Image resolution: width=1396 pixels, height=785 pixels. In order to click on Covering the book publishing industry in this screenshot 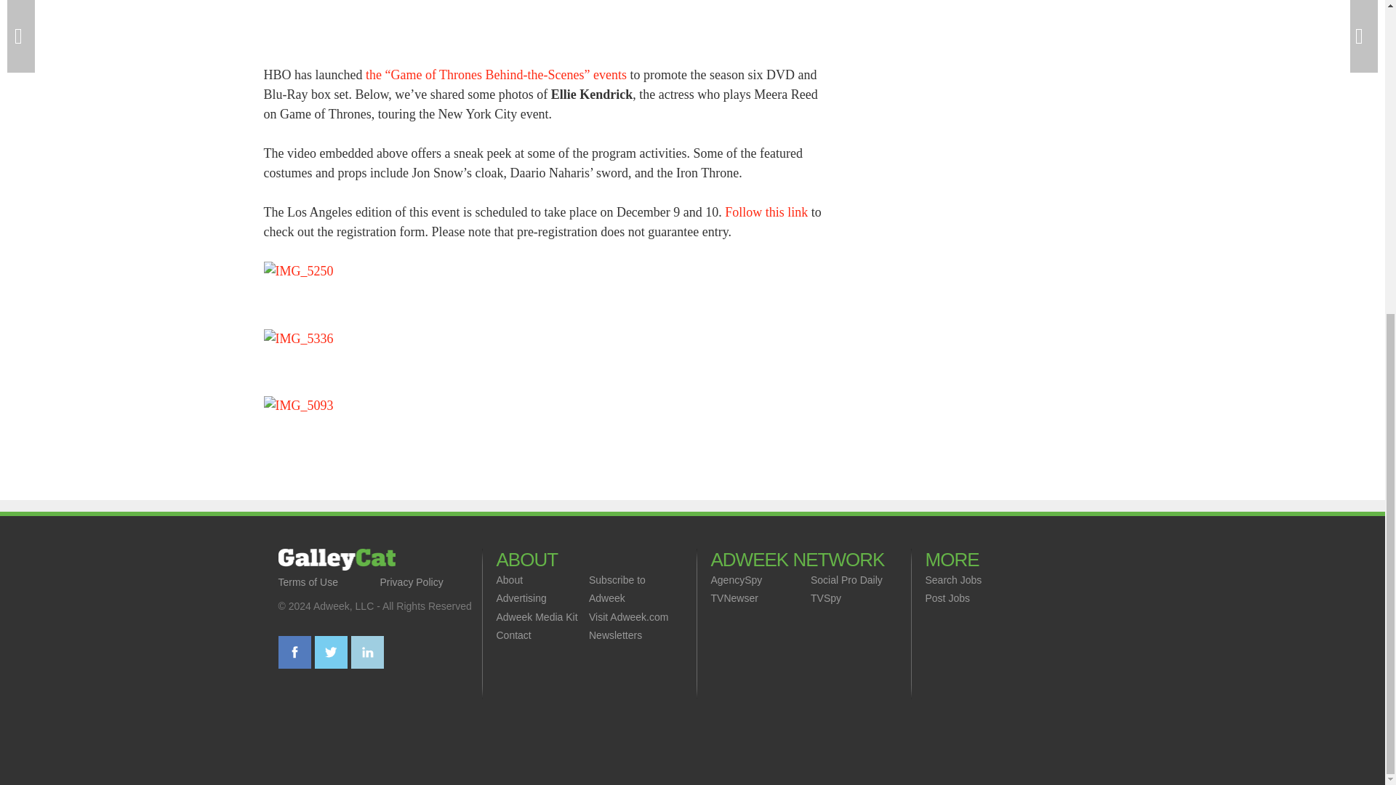, I will do `click(336, 560)`.